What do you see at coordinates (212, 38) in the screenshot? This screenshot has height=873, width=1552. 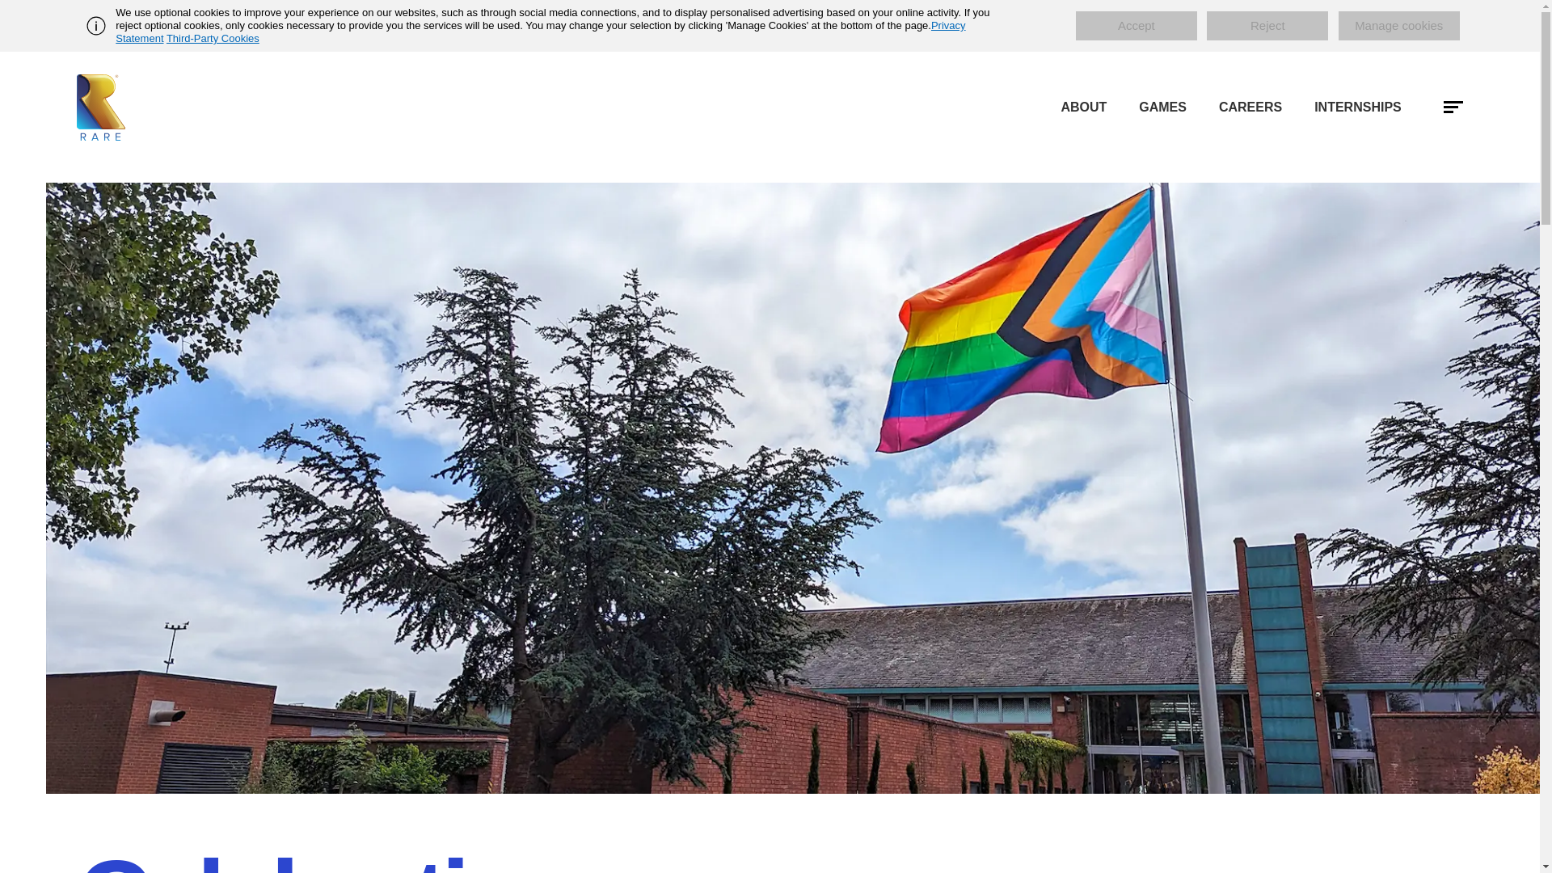 I see `Third-Party Cookies` at bounding box center [212, 38].